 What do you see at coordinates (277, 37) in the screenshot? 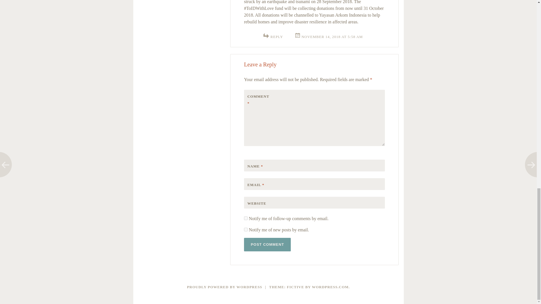
I see `REPLY` at bounding box center [277, 37].